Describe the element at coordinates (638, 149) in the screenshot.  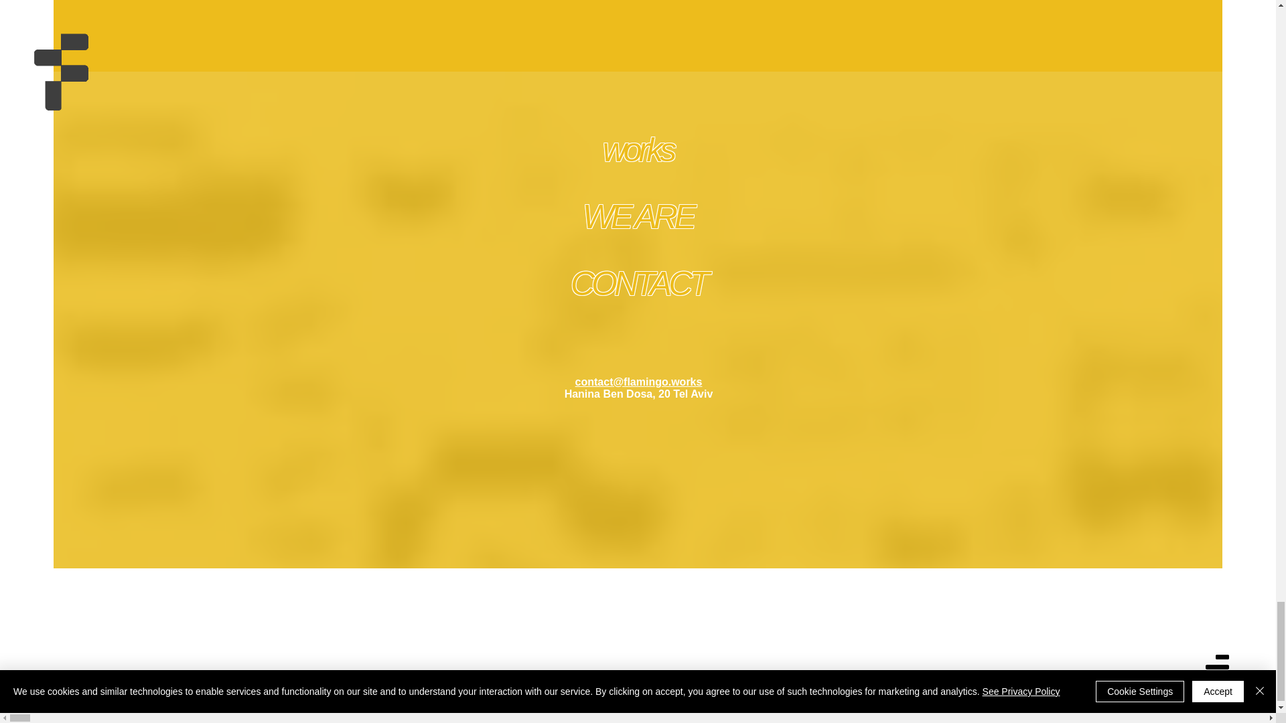
I see `works` at that location.